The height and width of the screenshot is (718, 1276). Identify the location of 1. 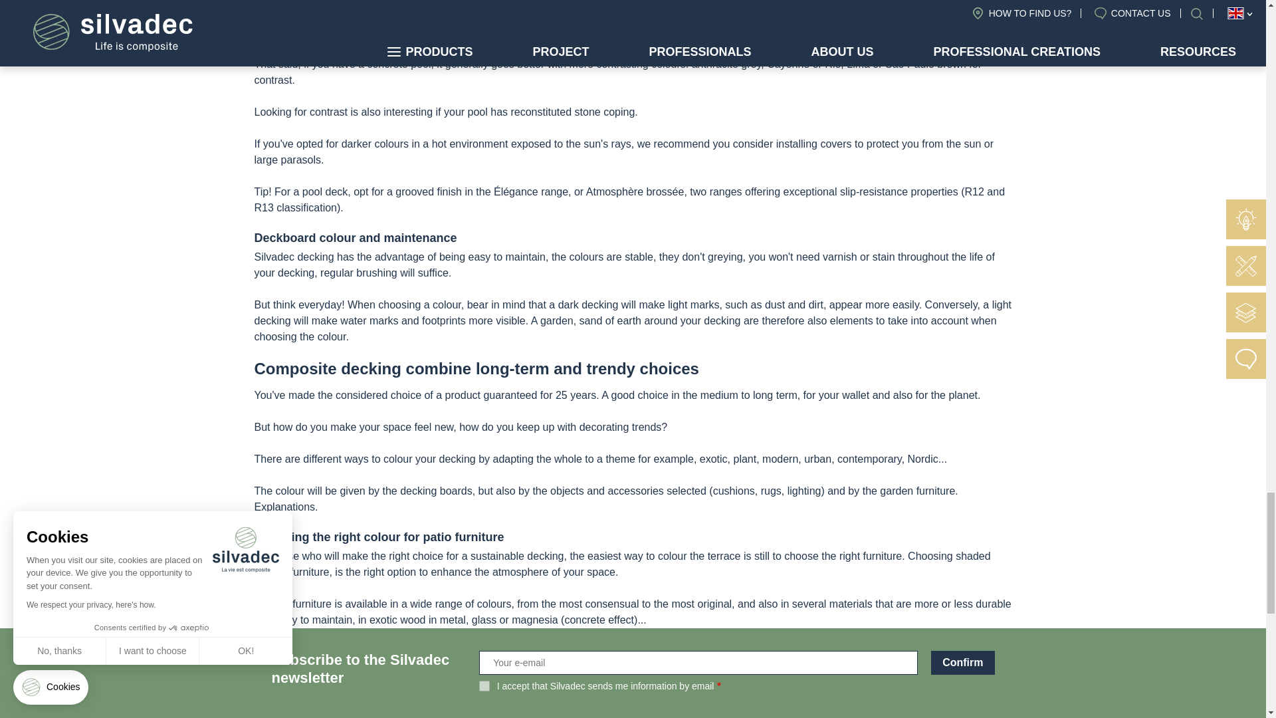
(484, 686).